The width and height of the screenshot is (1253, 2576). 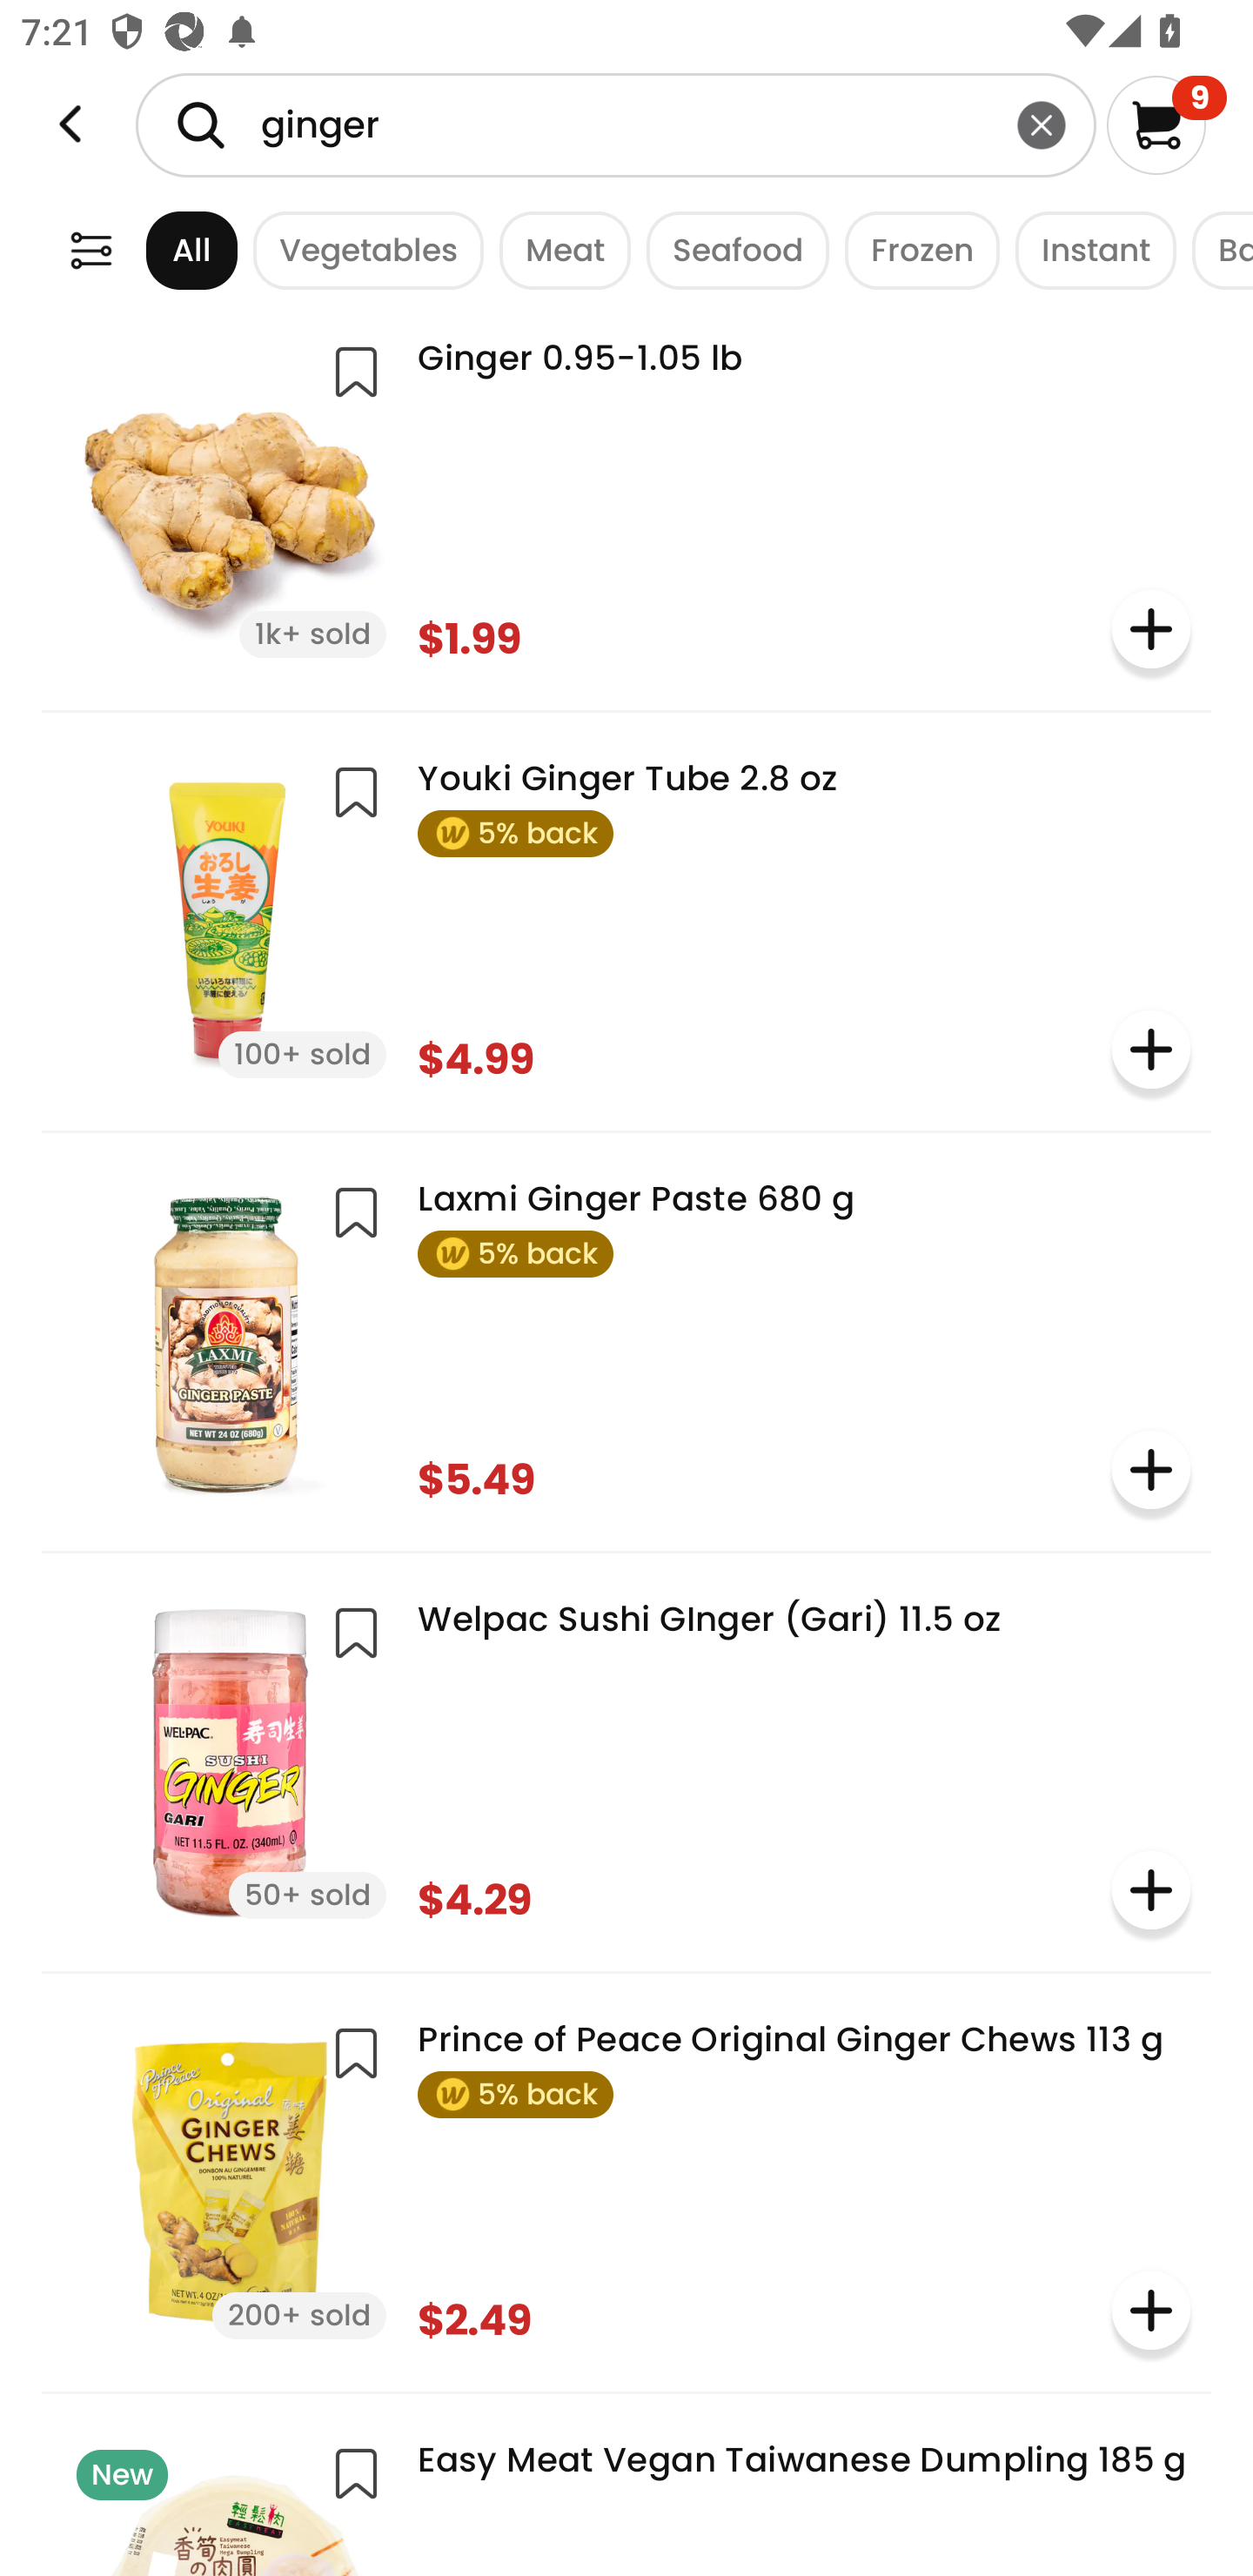 What do you see at coordinates (360, 249) in the screenshot?
I see `Vegetables` at bounding box center [360, 249].